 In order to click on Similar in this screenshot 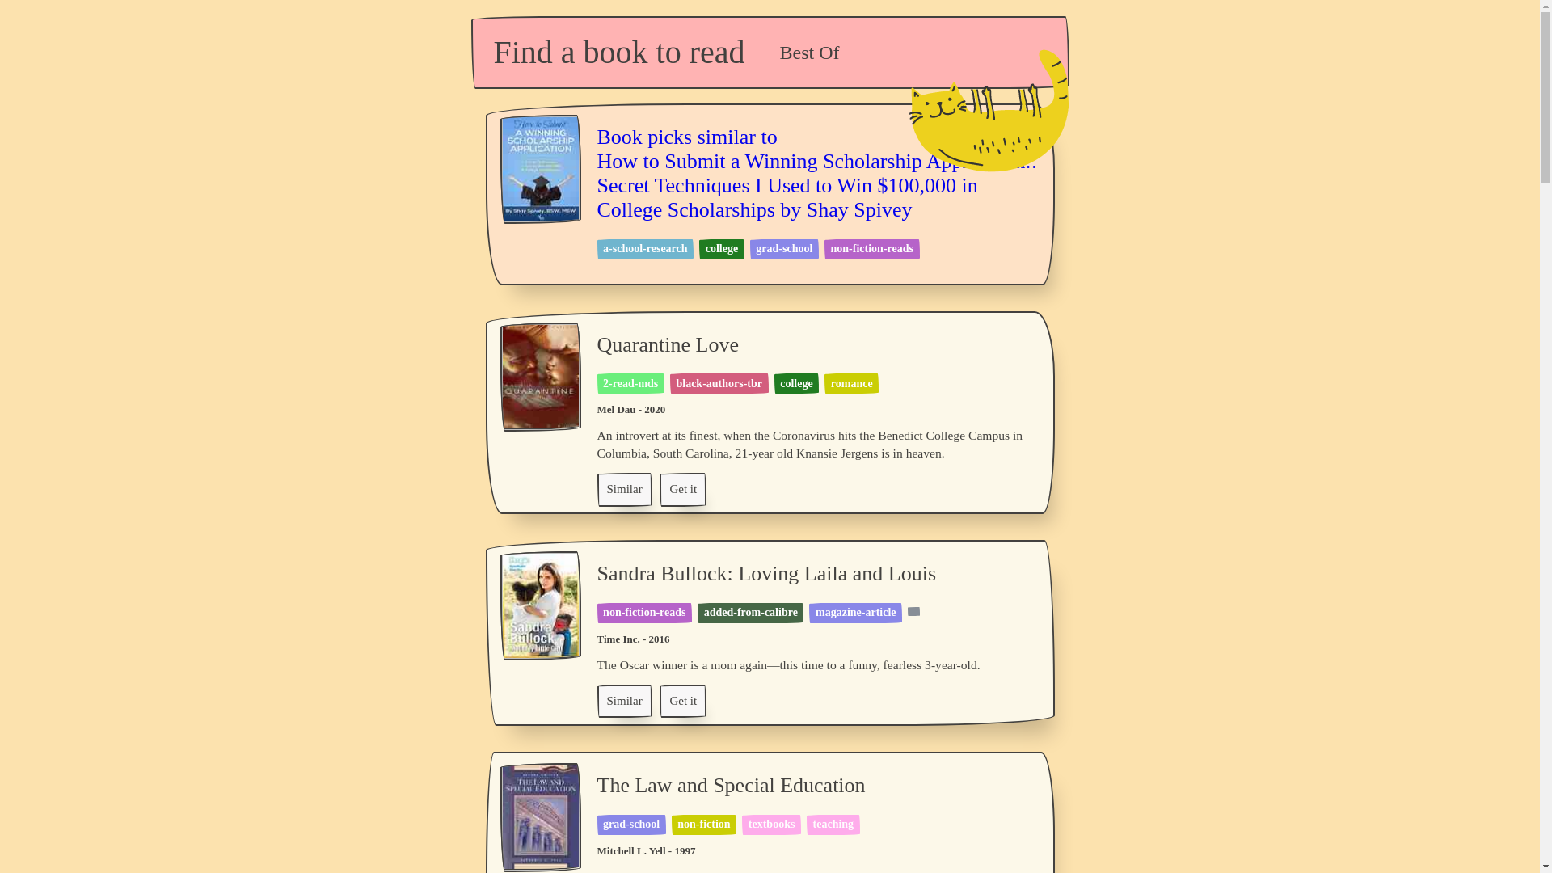, I will do `click(624, 700)`.